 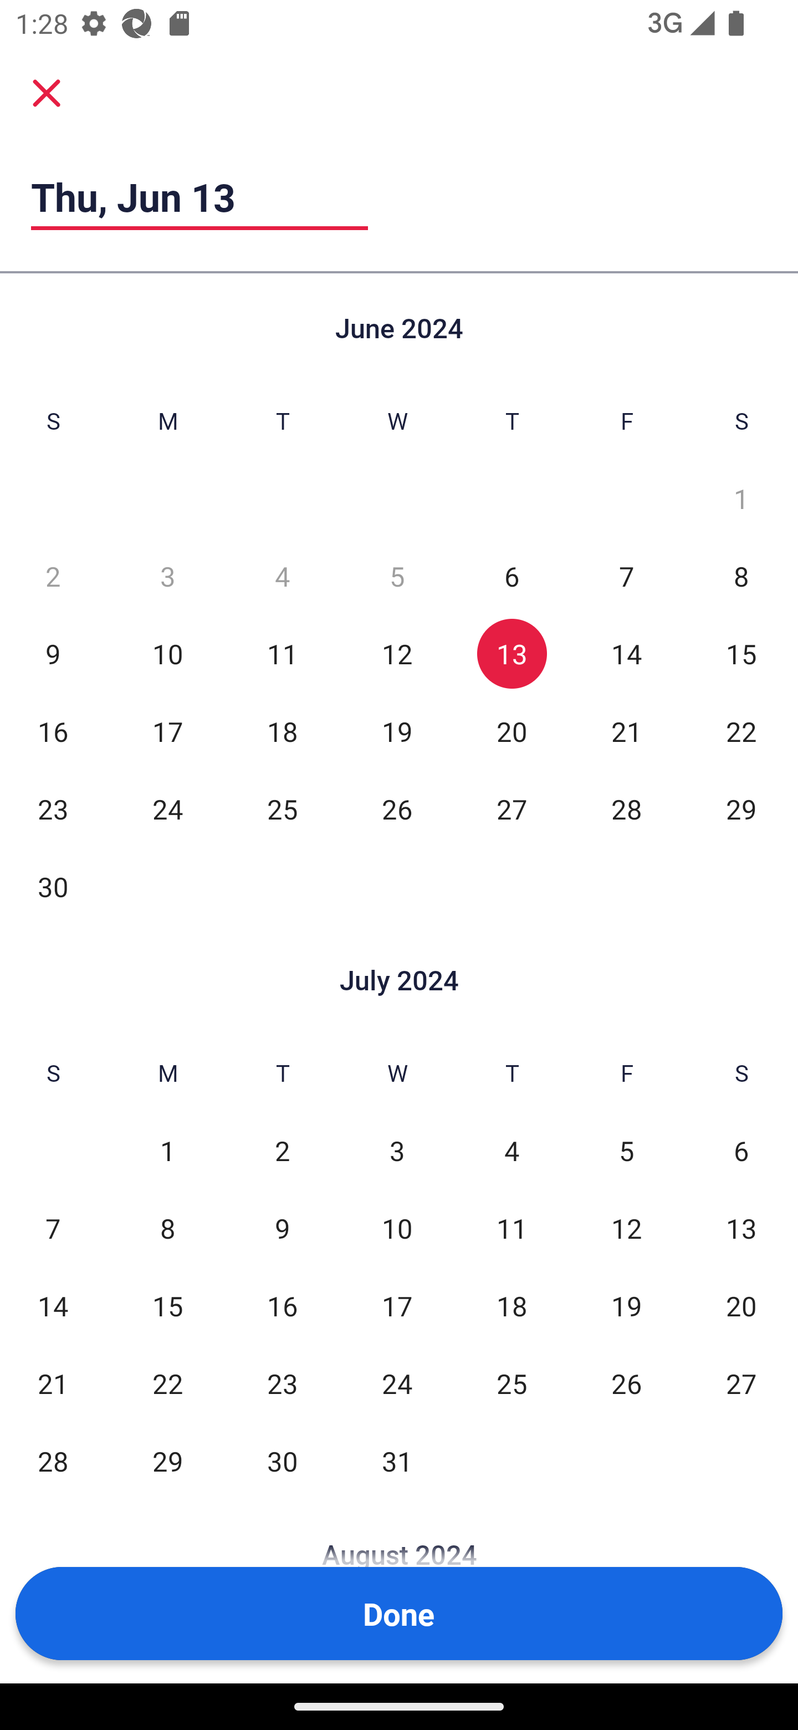 I want to click on Cancel, so click(x=47, y=93).